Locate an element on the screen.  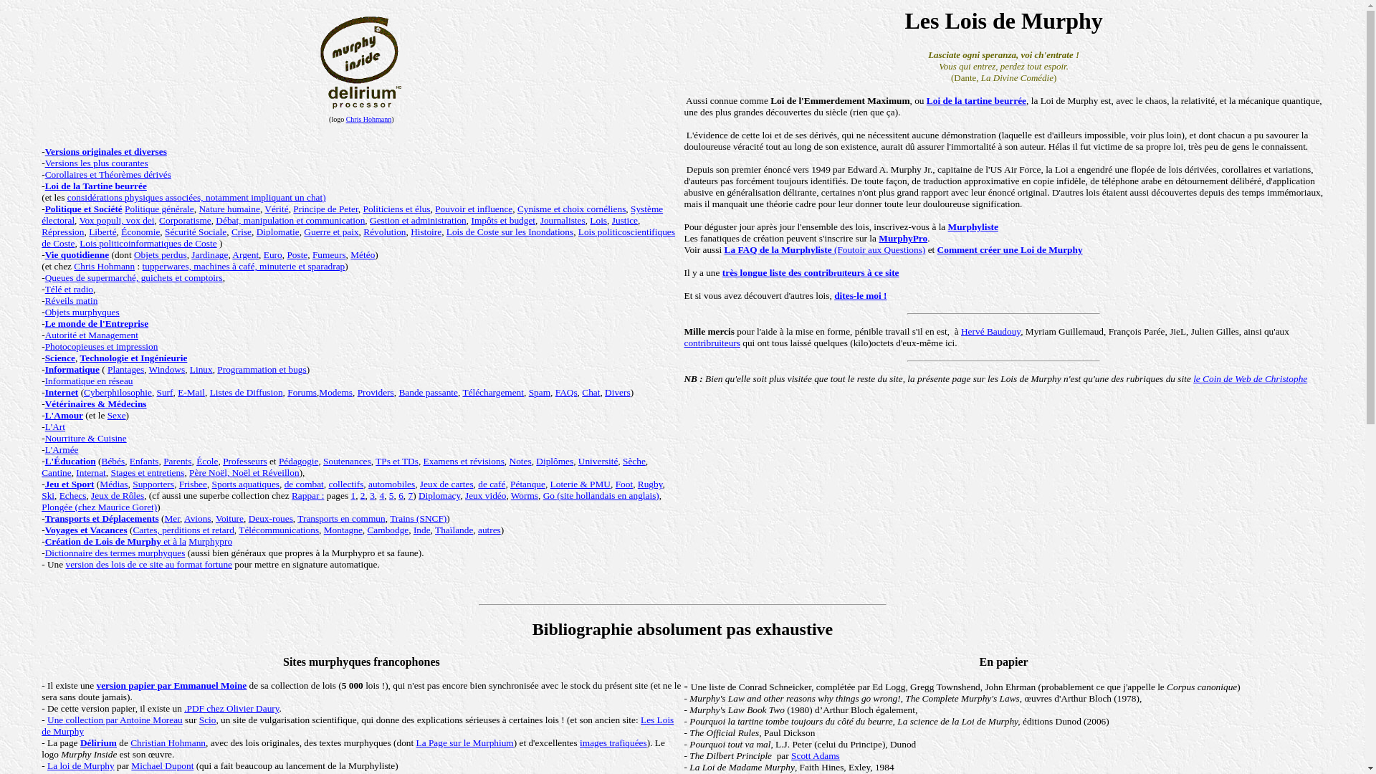
Go (site hollandais en anglais) is located at coordinates (601, 496).